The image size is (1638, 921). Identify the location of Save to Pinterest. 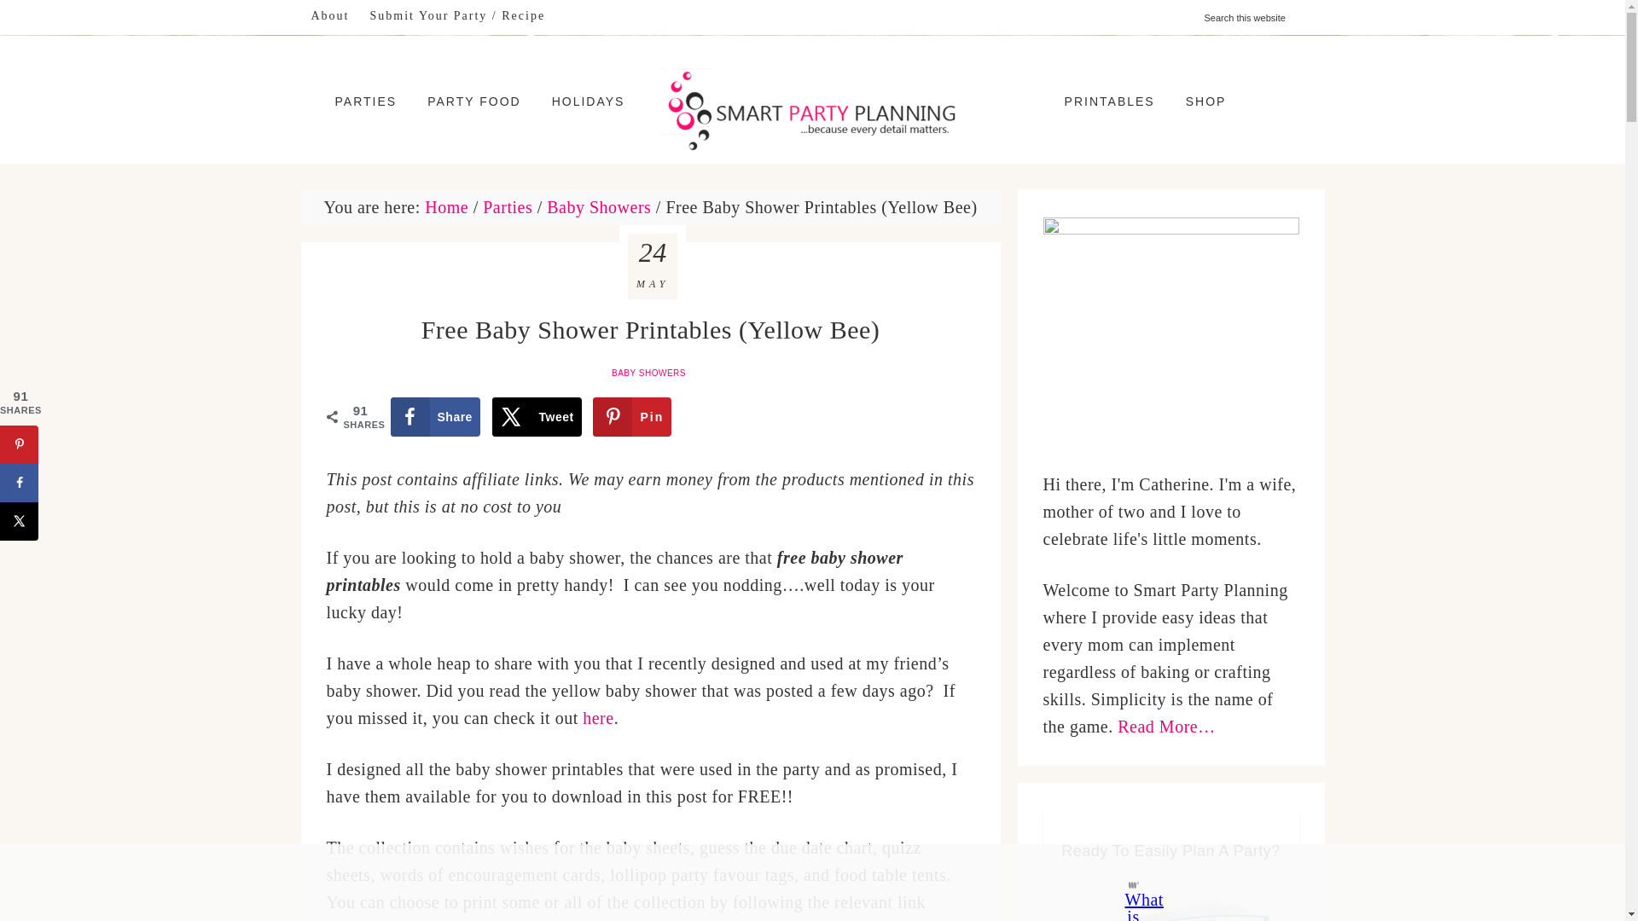
(632, 416).